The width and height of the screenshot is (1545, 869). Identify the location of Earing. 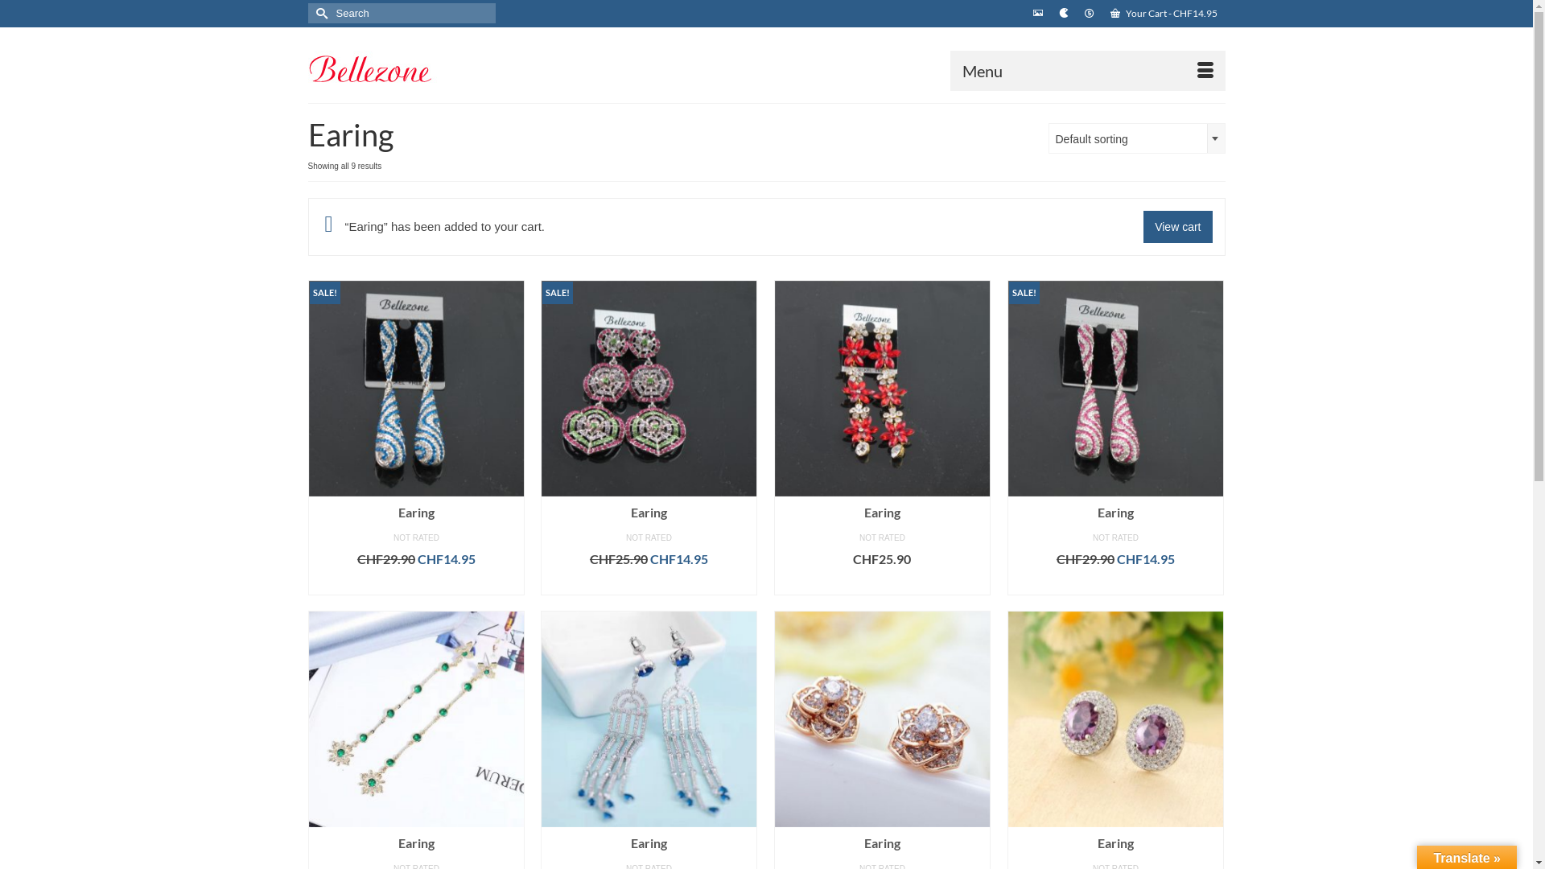
(417, 843).